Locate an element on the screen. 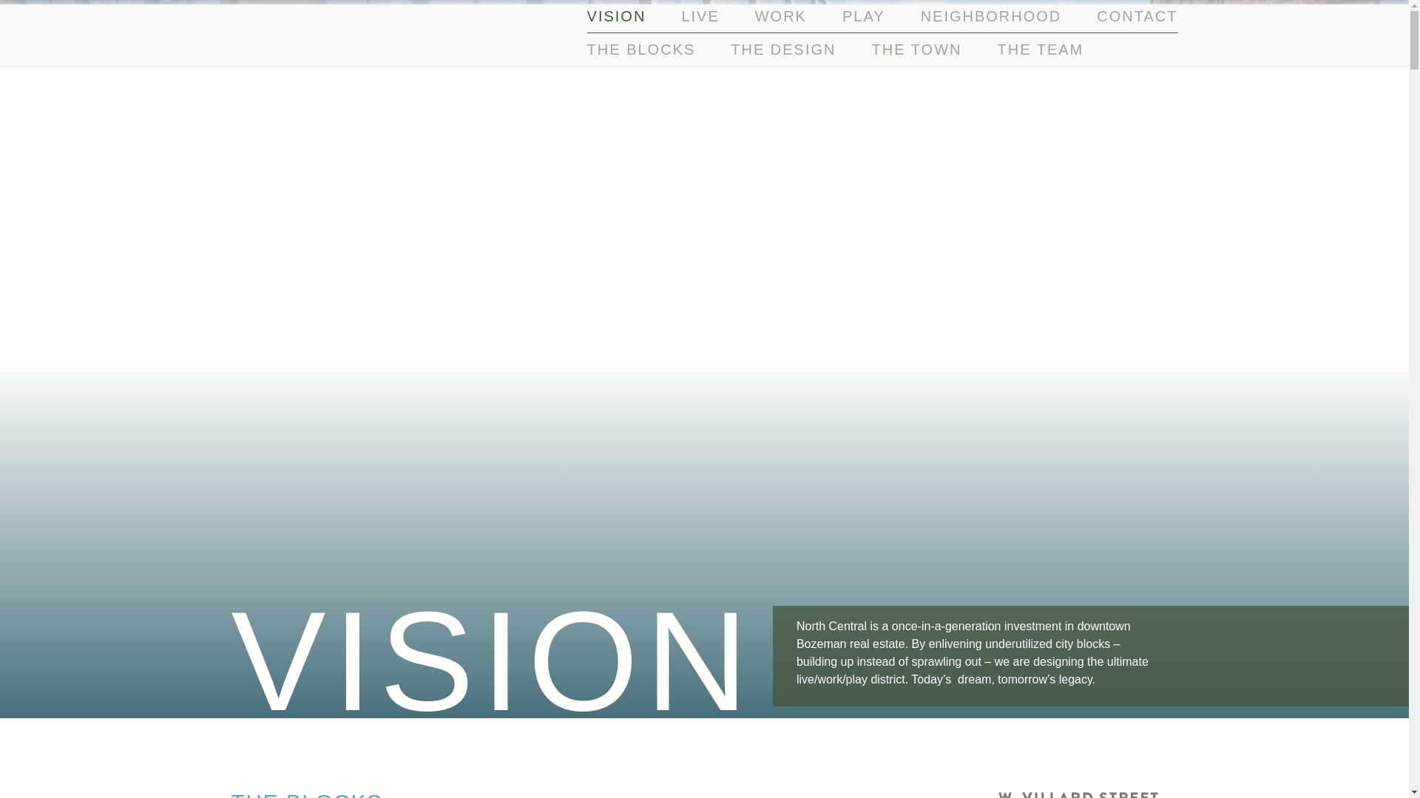 This screenshot has width=1420, height=798. NEIGHBORHOOD is located at coordinates (991, 16).